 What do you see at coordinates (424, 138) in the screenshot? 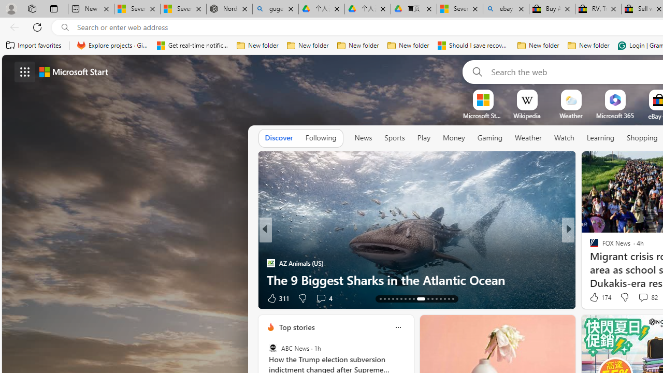
I see `Play` at bounding box center [424, 138].